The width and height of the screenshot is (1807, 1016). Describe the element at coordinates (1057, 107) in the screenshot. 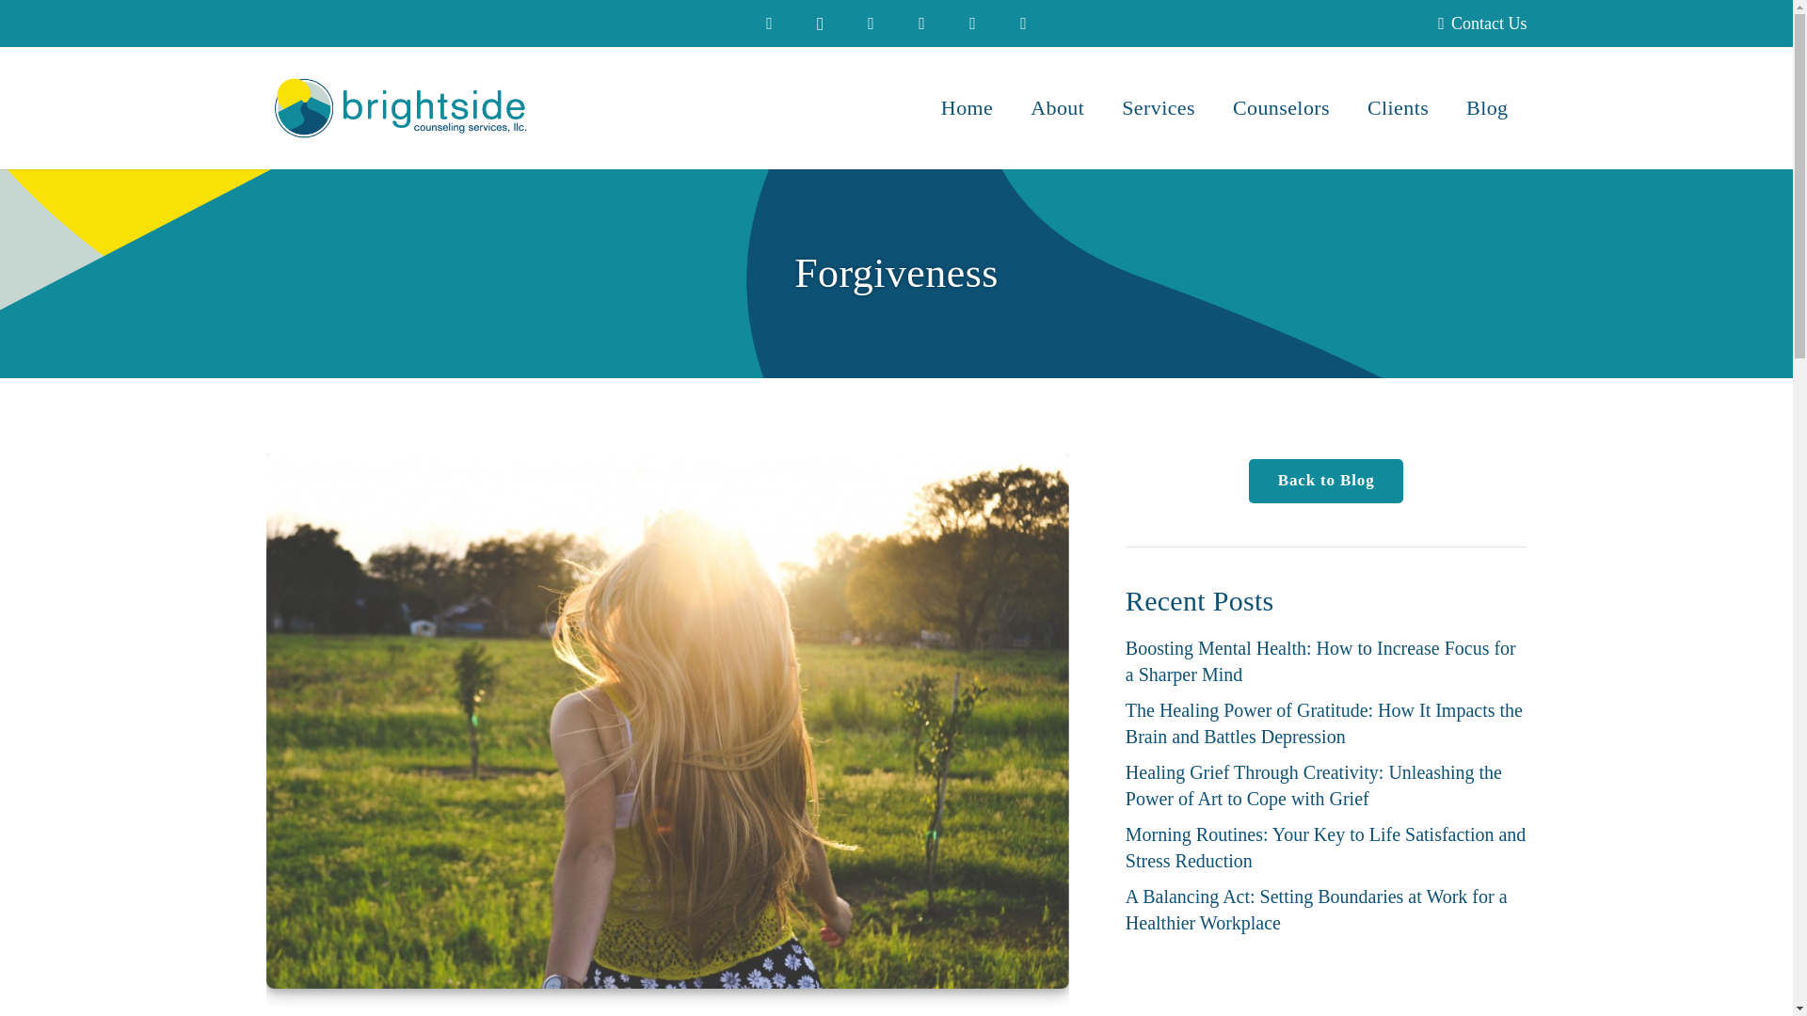

I see `About` at that location.